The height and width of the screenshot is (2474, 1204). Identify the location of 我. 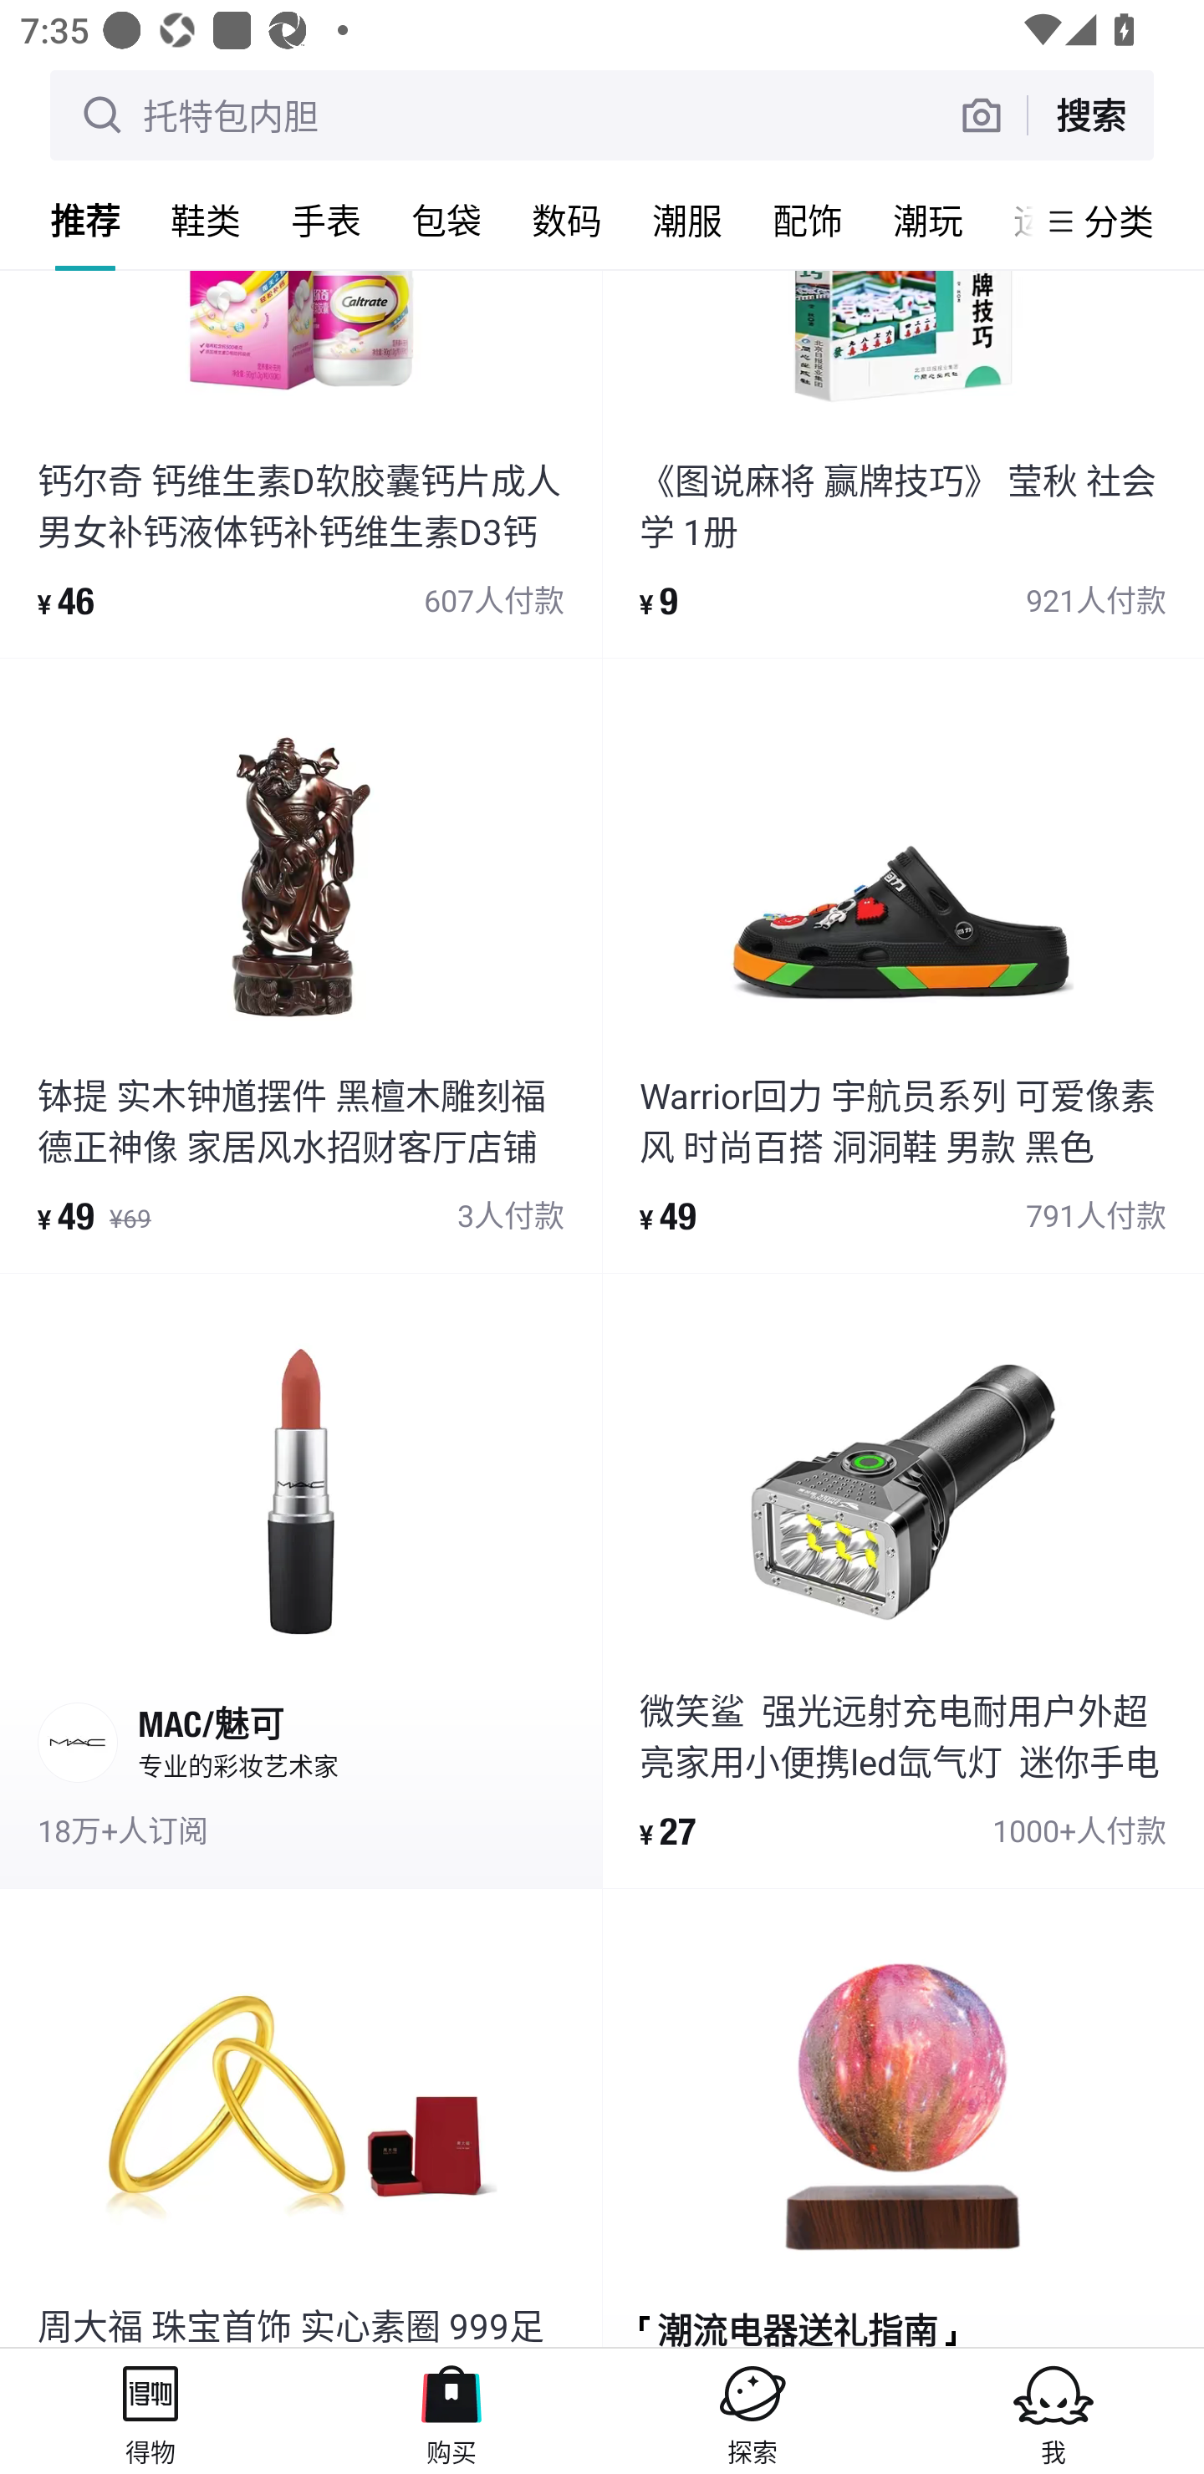
(1053, 2410).